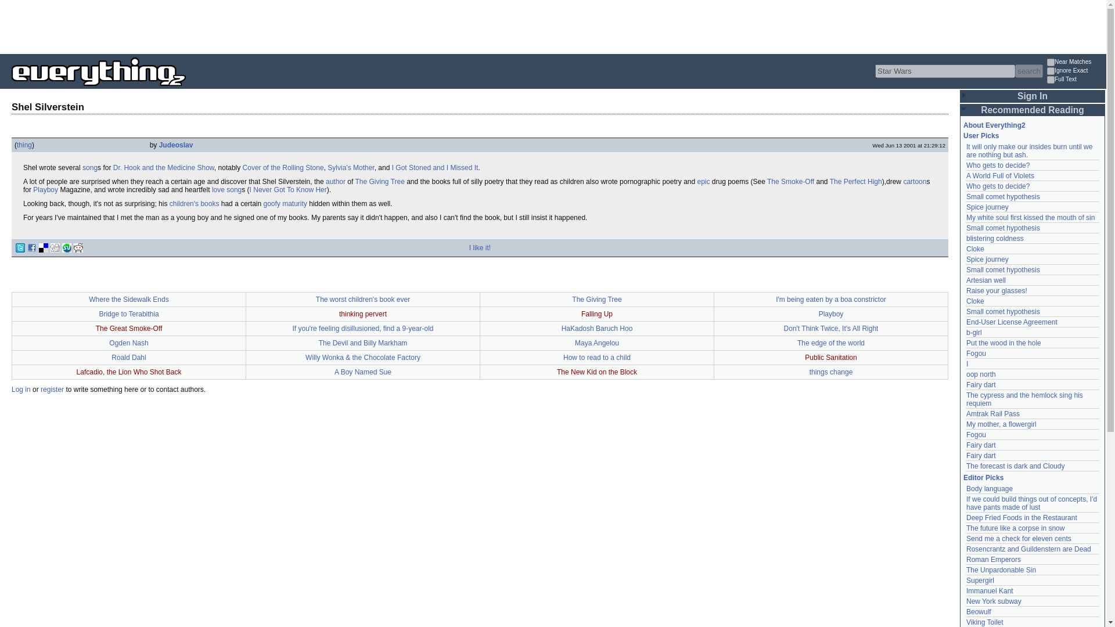  What do you see at coordinates (1028, 71) in the screenshot?
I see `search` at bounding box center [1028, 71].